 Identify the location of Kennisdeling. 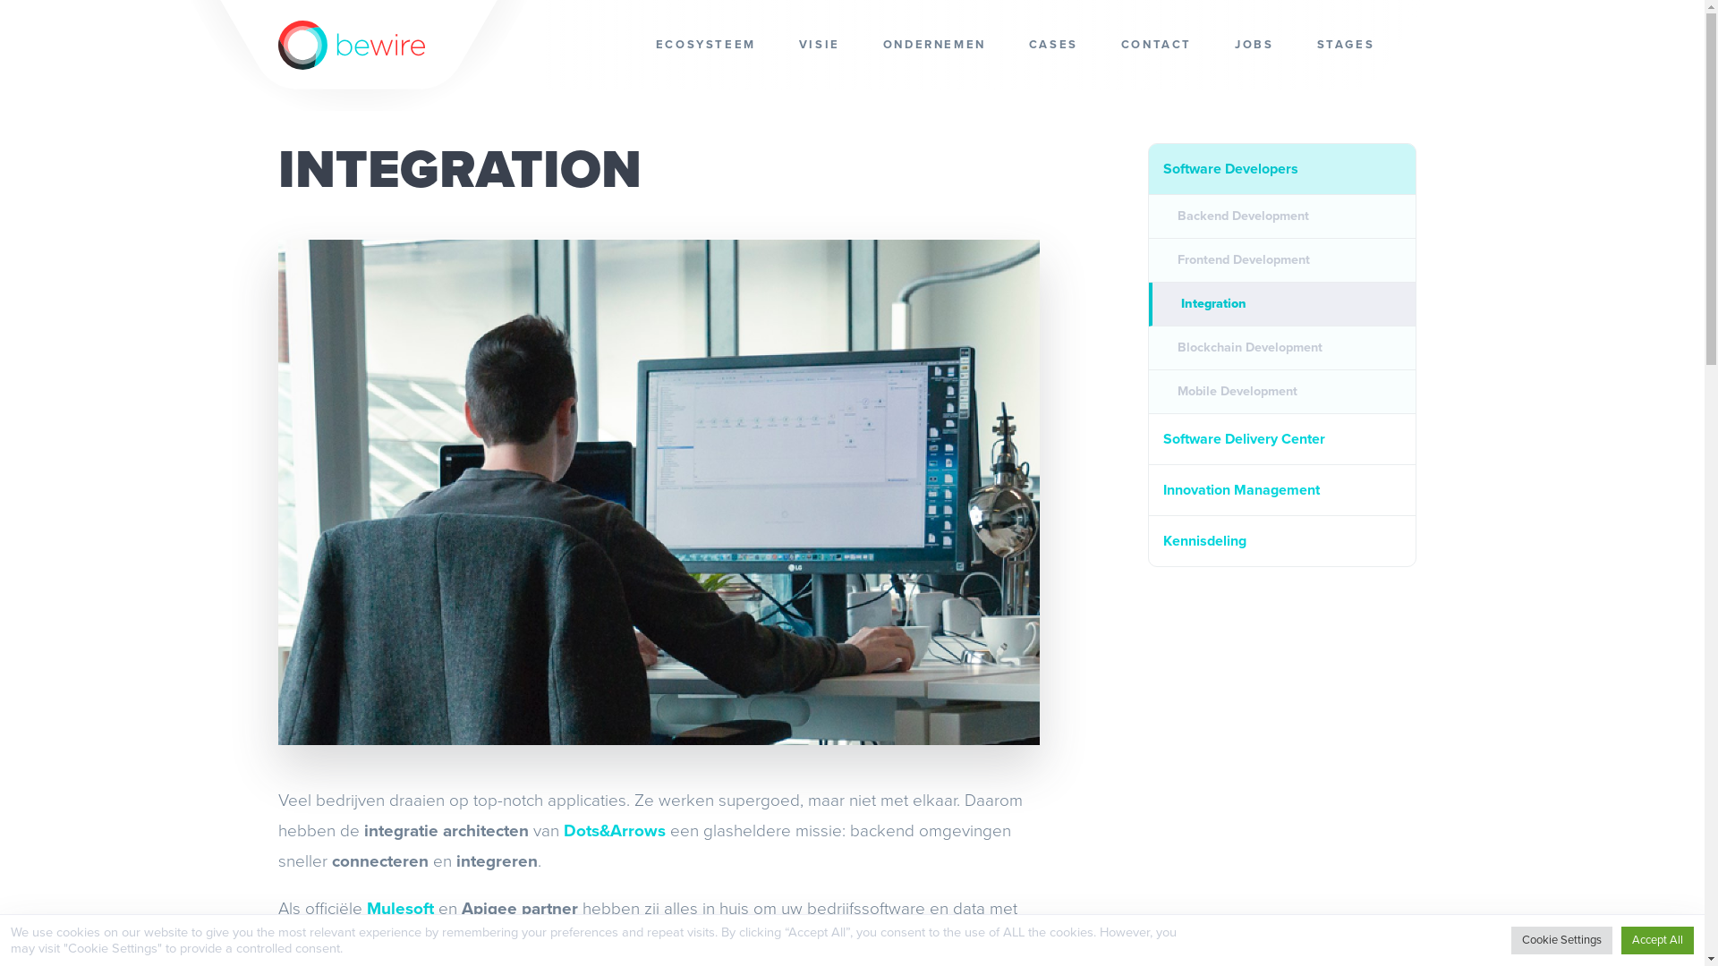
(1282, 541).